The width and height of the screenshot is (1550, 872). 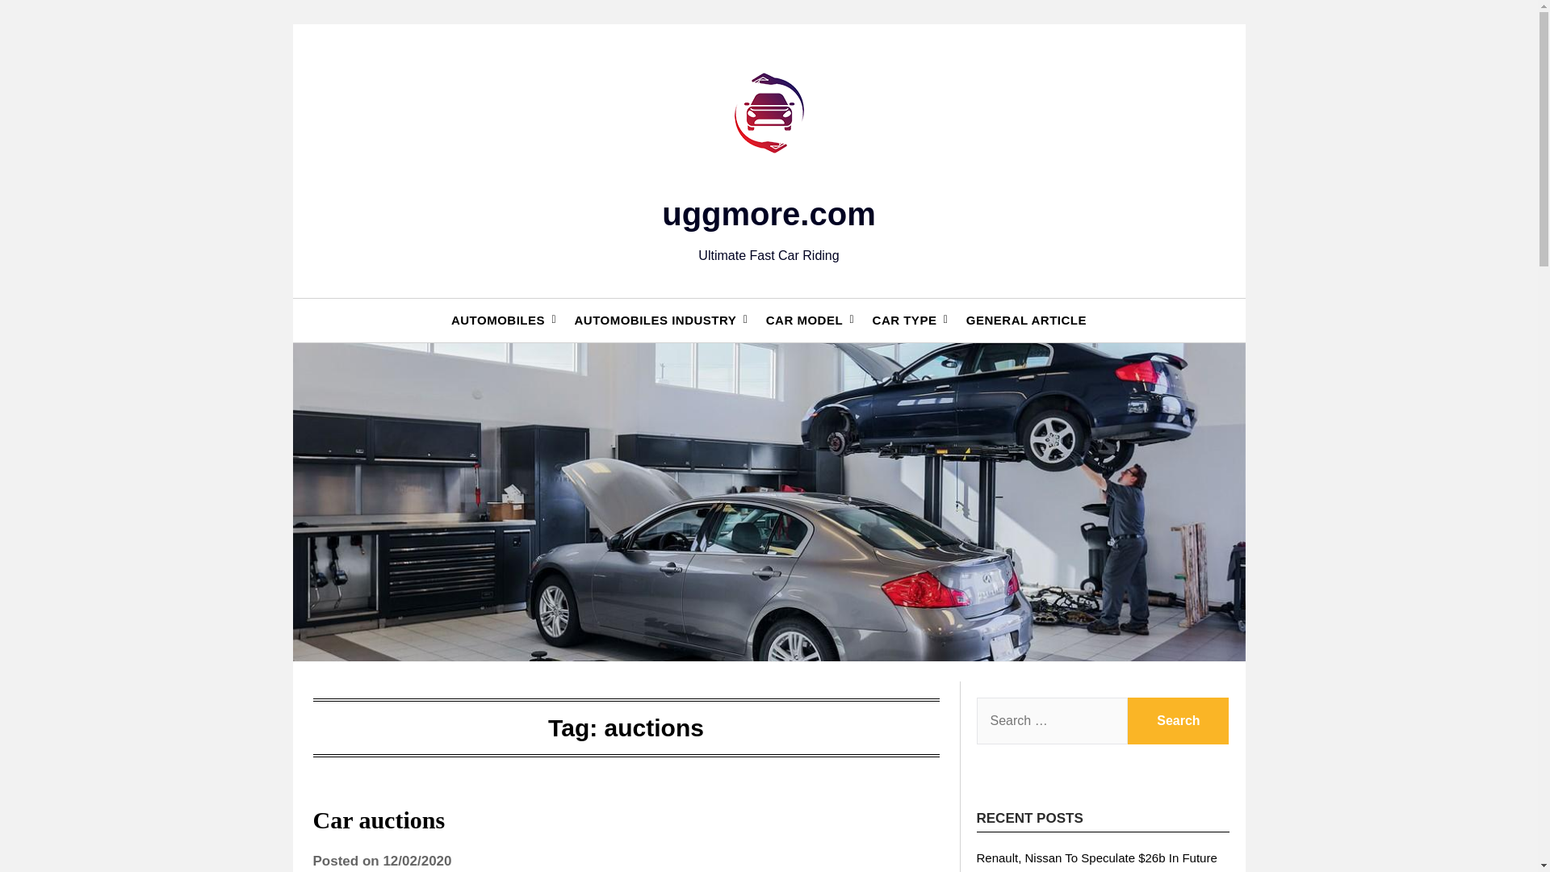 I want to click on Search, so click(x=1179, y=721).